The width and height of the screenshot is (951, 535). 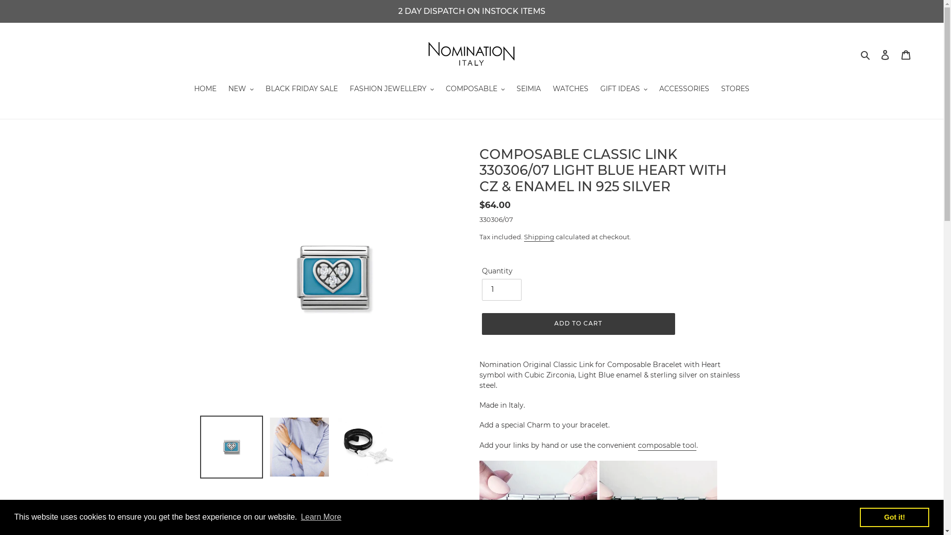 What do you see at coordinates (624, 90) in the screenshot?
I see `GIFT IDEAS` at bounding box center [624, 90].